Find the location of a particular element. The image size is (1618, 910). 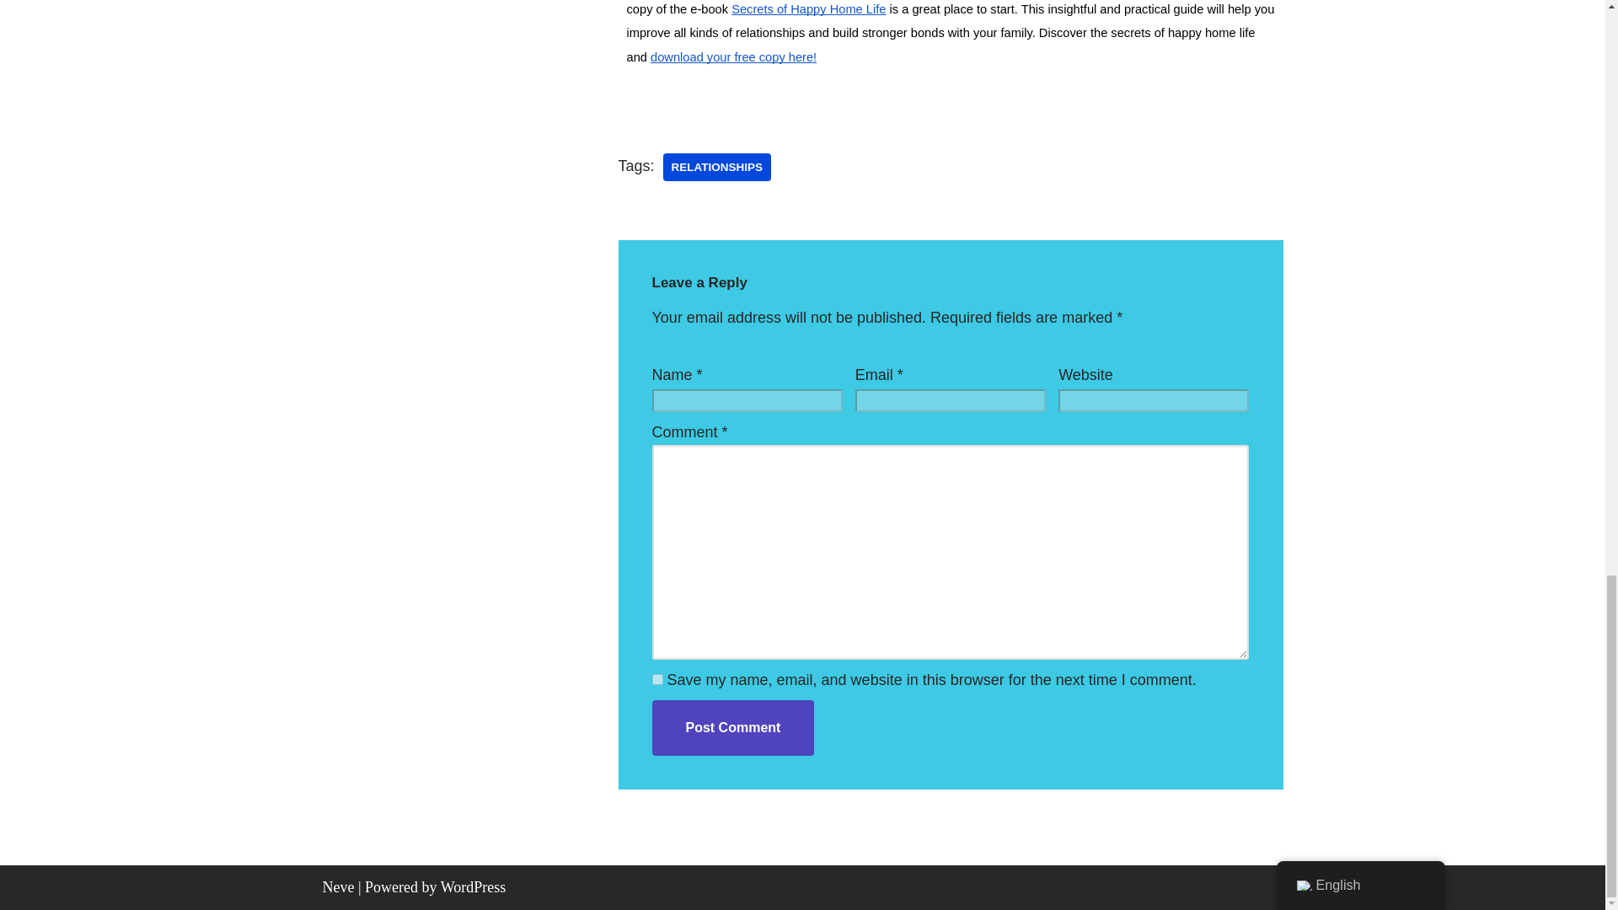

yes is located at coordinates (657, 679).